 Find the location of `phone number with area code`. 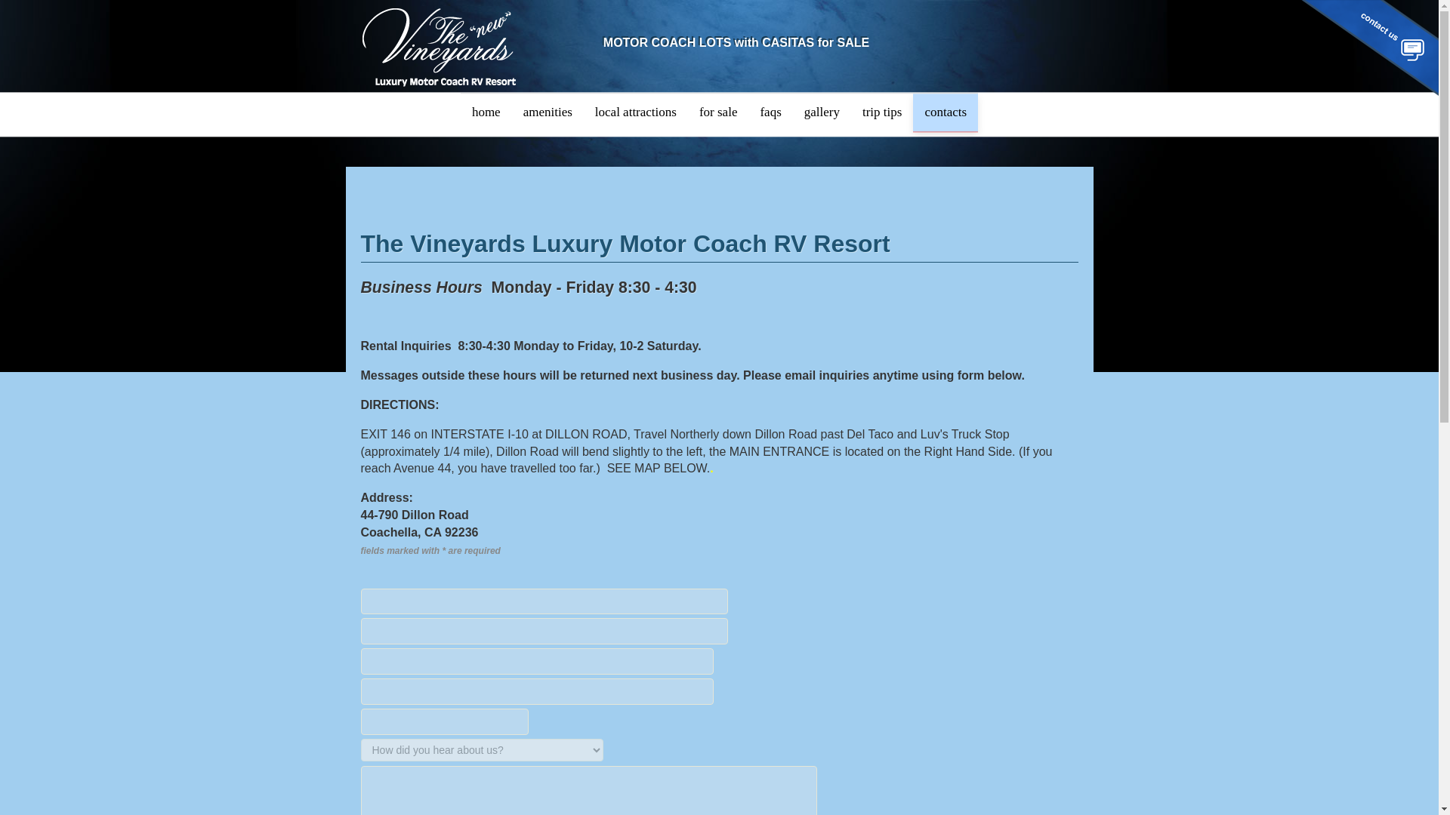

phone number with area code is located at coordinates (445, 721).